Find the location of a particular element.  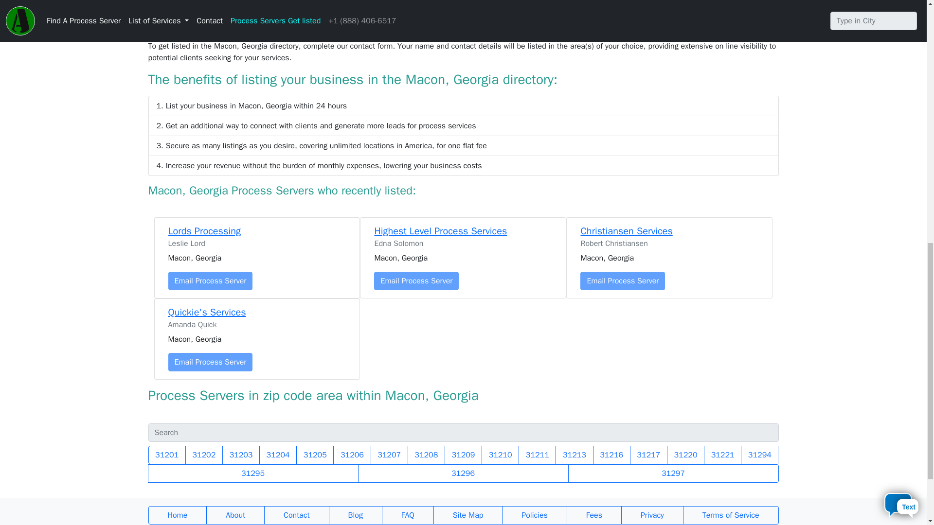

31206 is located at coordinates (352, 455).